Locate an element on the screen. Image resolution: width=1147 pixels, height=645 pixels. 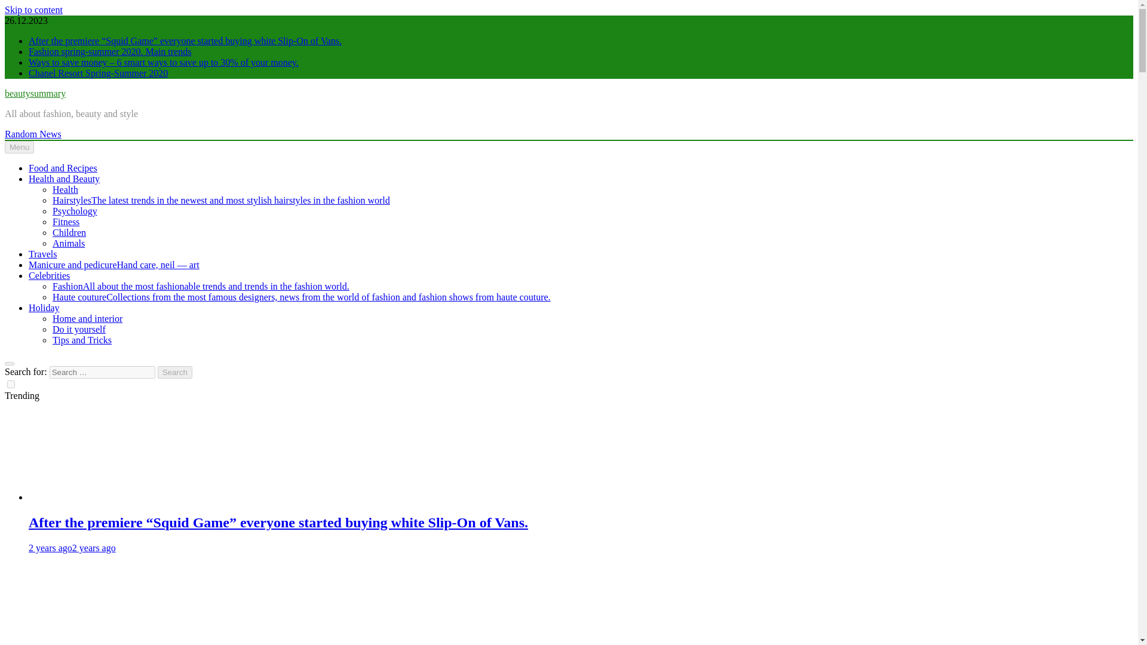
Chanel Resort Spring-Summer 2020 is located at coordinates (98, 73).